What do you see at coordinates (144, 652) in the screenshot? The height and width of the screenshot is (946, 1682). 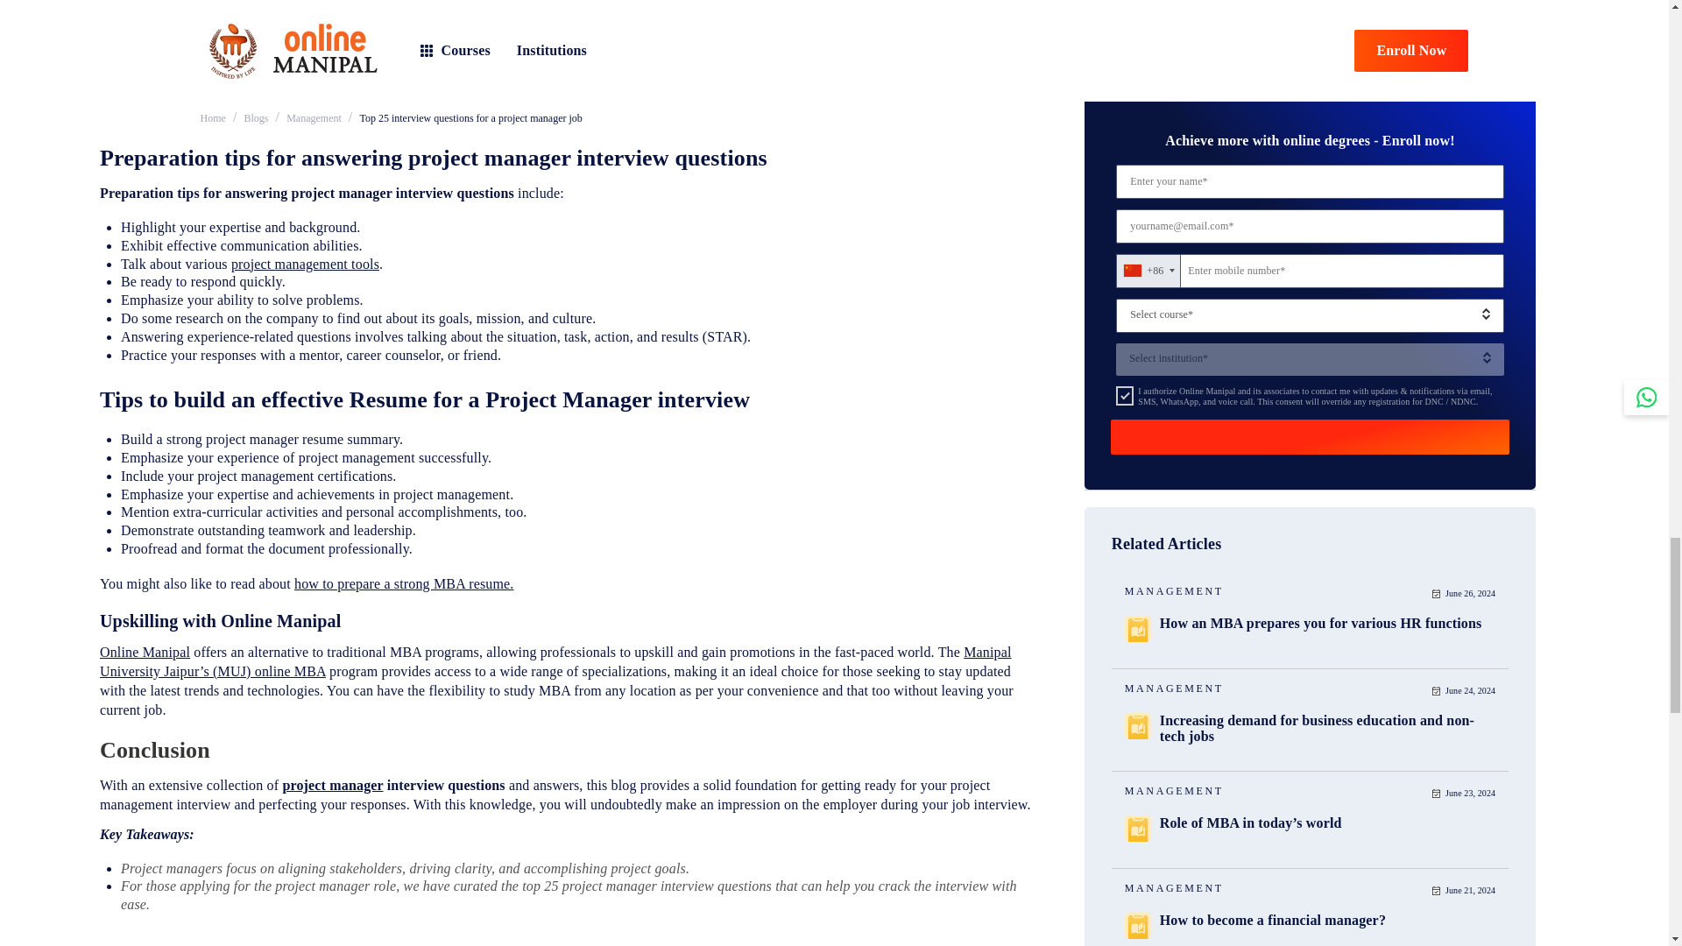 I see `Online Manipal` at bounding box center [144, 652].